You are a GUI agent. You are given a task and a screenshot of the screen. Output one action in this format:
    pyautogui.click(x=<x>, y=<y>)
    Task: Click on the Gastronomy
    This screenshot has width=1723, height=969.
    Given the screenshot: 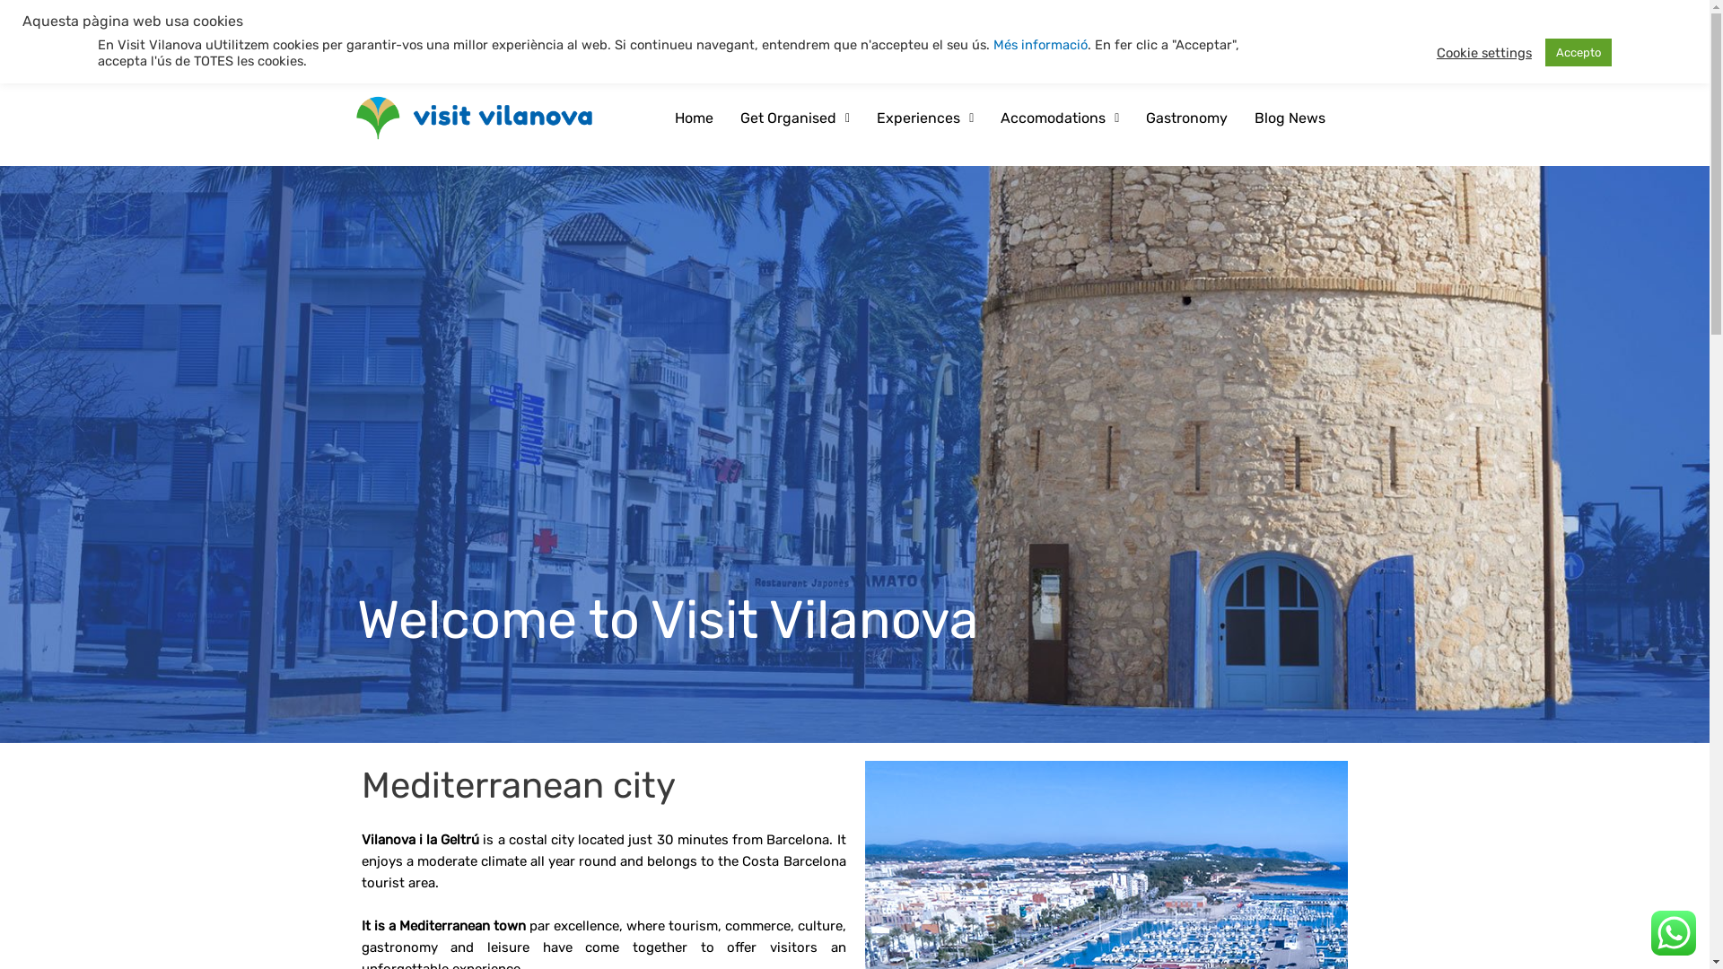 What is the action you would take?
    pyautogui.click(x=1186, y=75)
    